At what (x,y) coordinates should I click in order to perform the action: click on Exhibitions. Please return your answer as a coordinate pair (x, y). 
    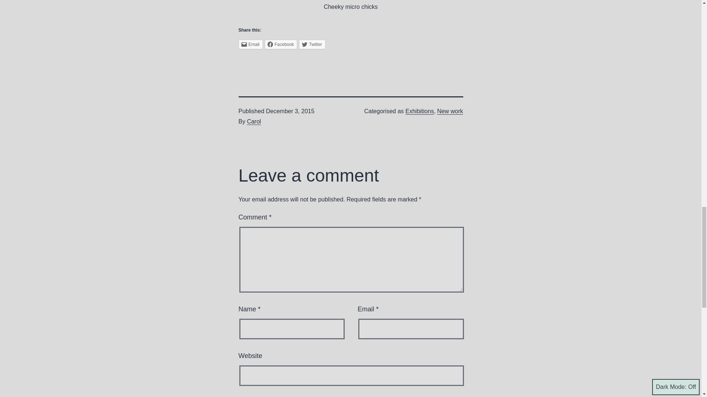
    Looking at the image, I should click on (419, 111).